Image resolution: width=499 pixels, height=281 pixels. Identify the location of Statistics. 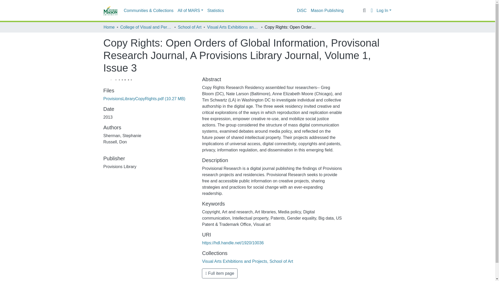
(215, 10).